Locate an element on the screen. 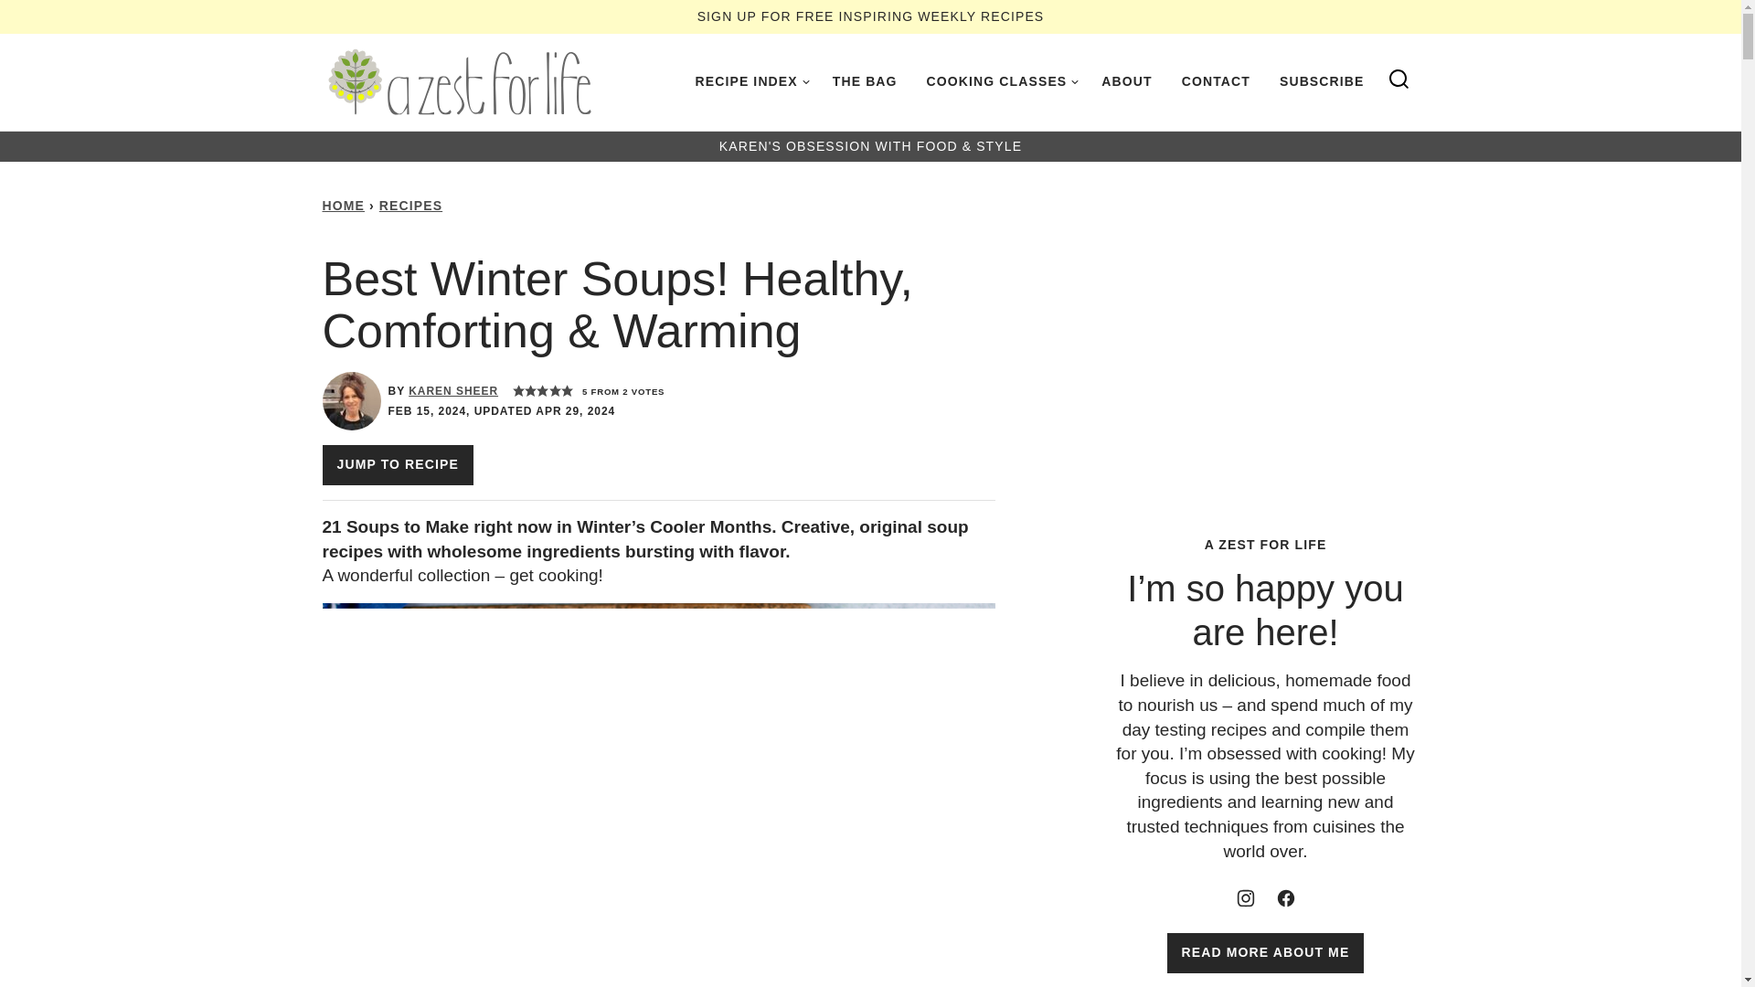 This screenshot has width=1755, height=987. CONTACT is located at coordinates (1216, 81).